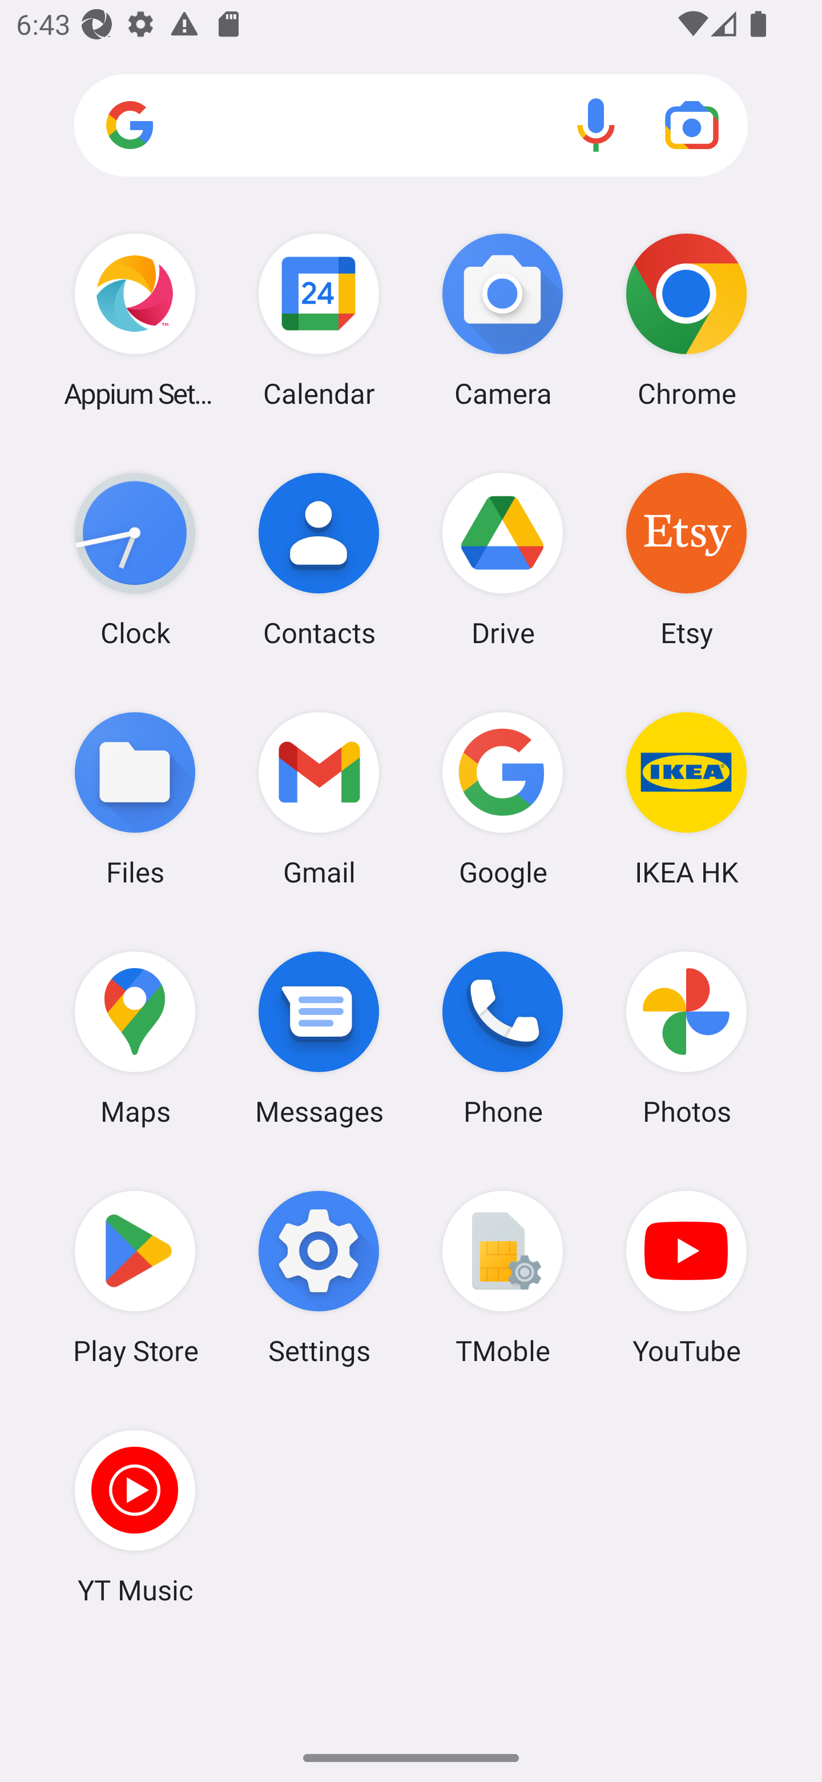 This screenshot has height=1782, width=822. What do you see at coordinates (686, 559) in the screenshot?
I see `Etsy` at bounding box center [686, 559].